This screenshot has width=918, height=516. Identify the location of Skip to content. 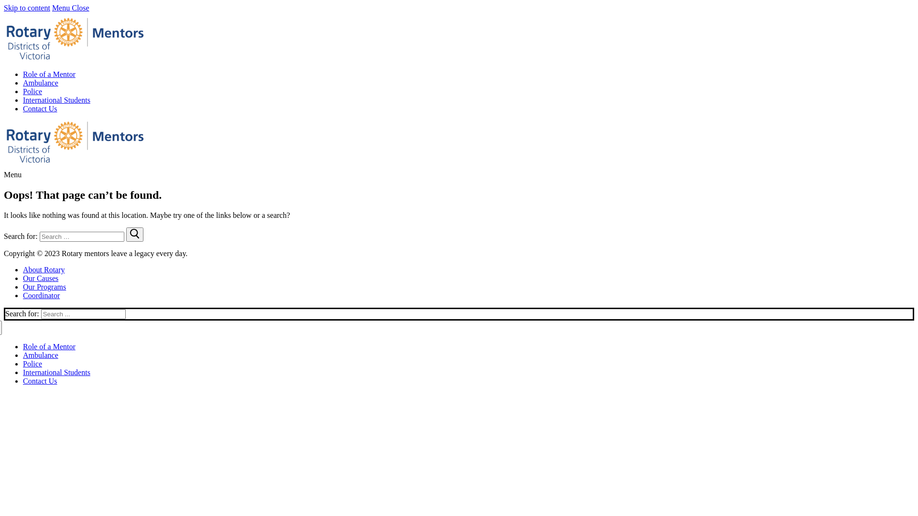
(27, 8).